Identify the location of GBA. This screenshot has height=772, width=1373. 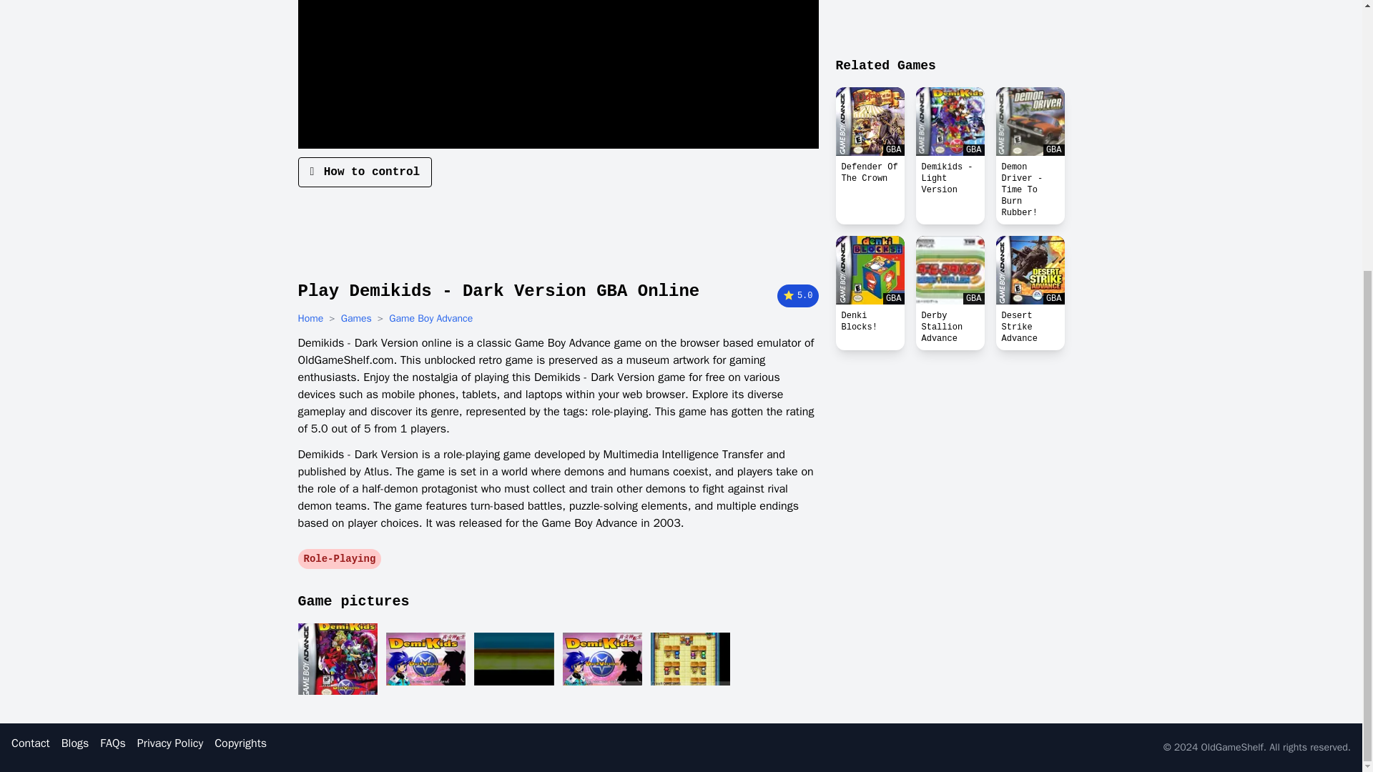
(1030, 270).